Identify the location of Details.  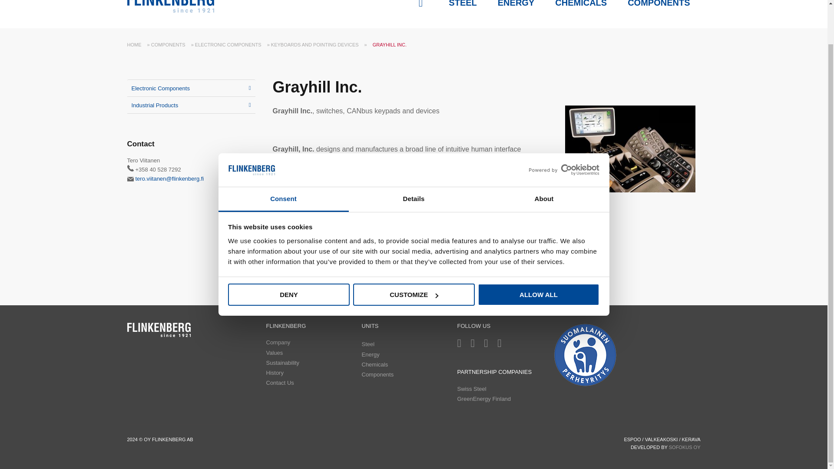
(414, 156).